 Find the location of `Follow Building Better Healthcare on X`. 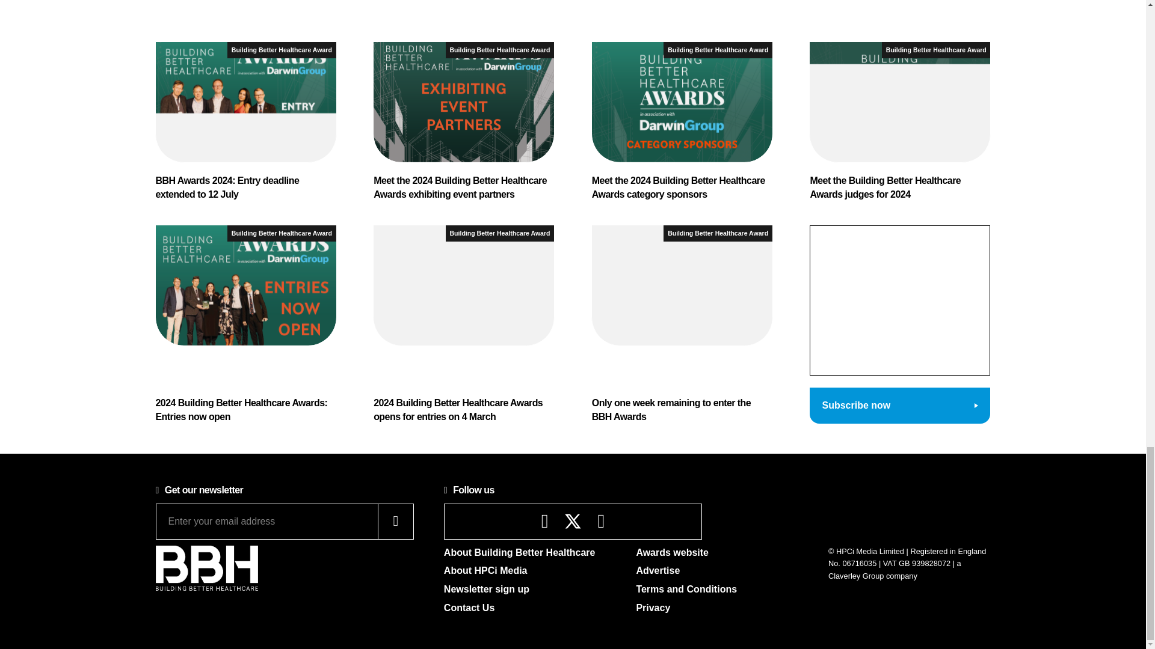

Follow Building Better Healthcare on X is located at coordinates (573, 522).